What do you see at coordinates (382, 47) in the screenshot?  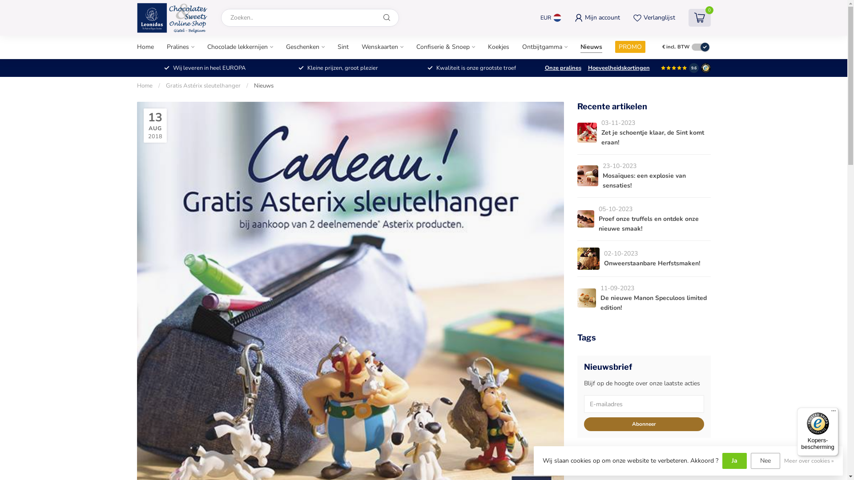 I see `Wenskaarten` at bounding box center [382, 47].